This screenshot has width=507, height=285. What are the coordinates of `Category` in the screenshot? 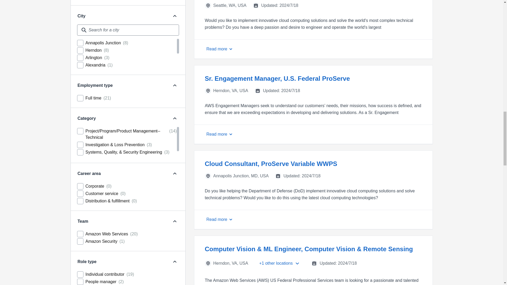 It's located at (122, 118).